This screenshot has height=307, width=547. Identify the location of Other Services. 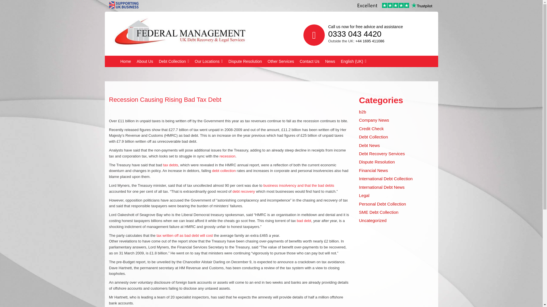
(281, 61).